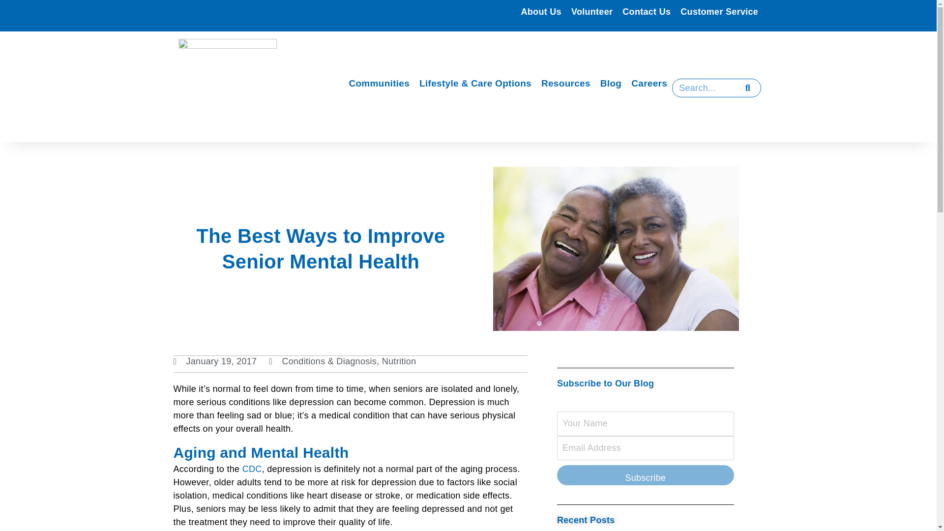  I want to click on Communities, so click(379, 84).